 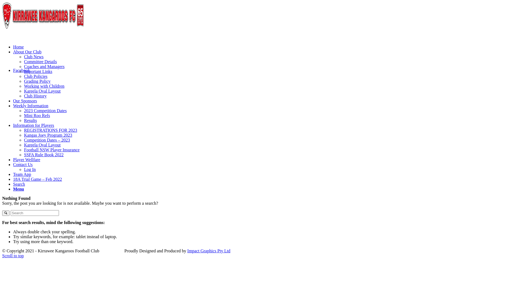 What do you see at coordinates (22, 70) in the screenshot?
I see `Facebook` at bounding box center [22, 70].